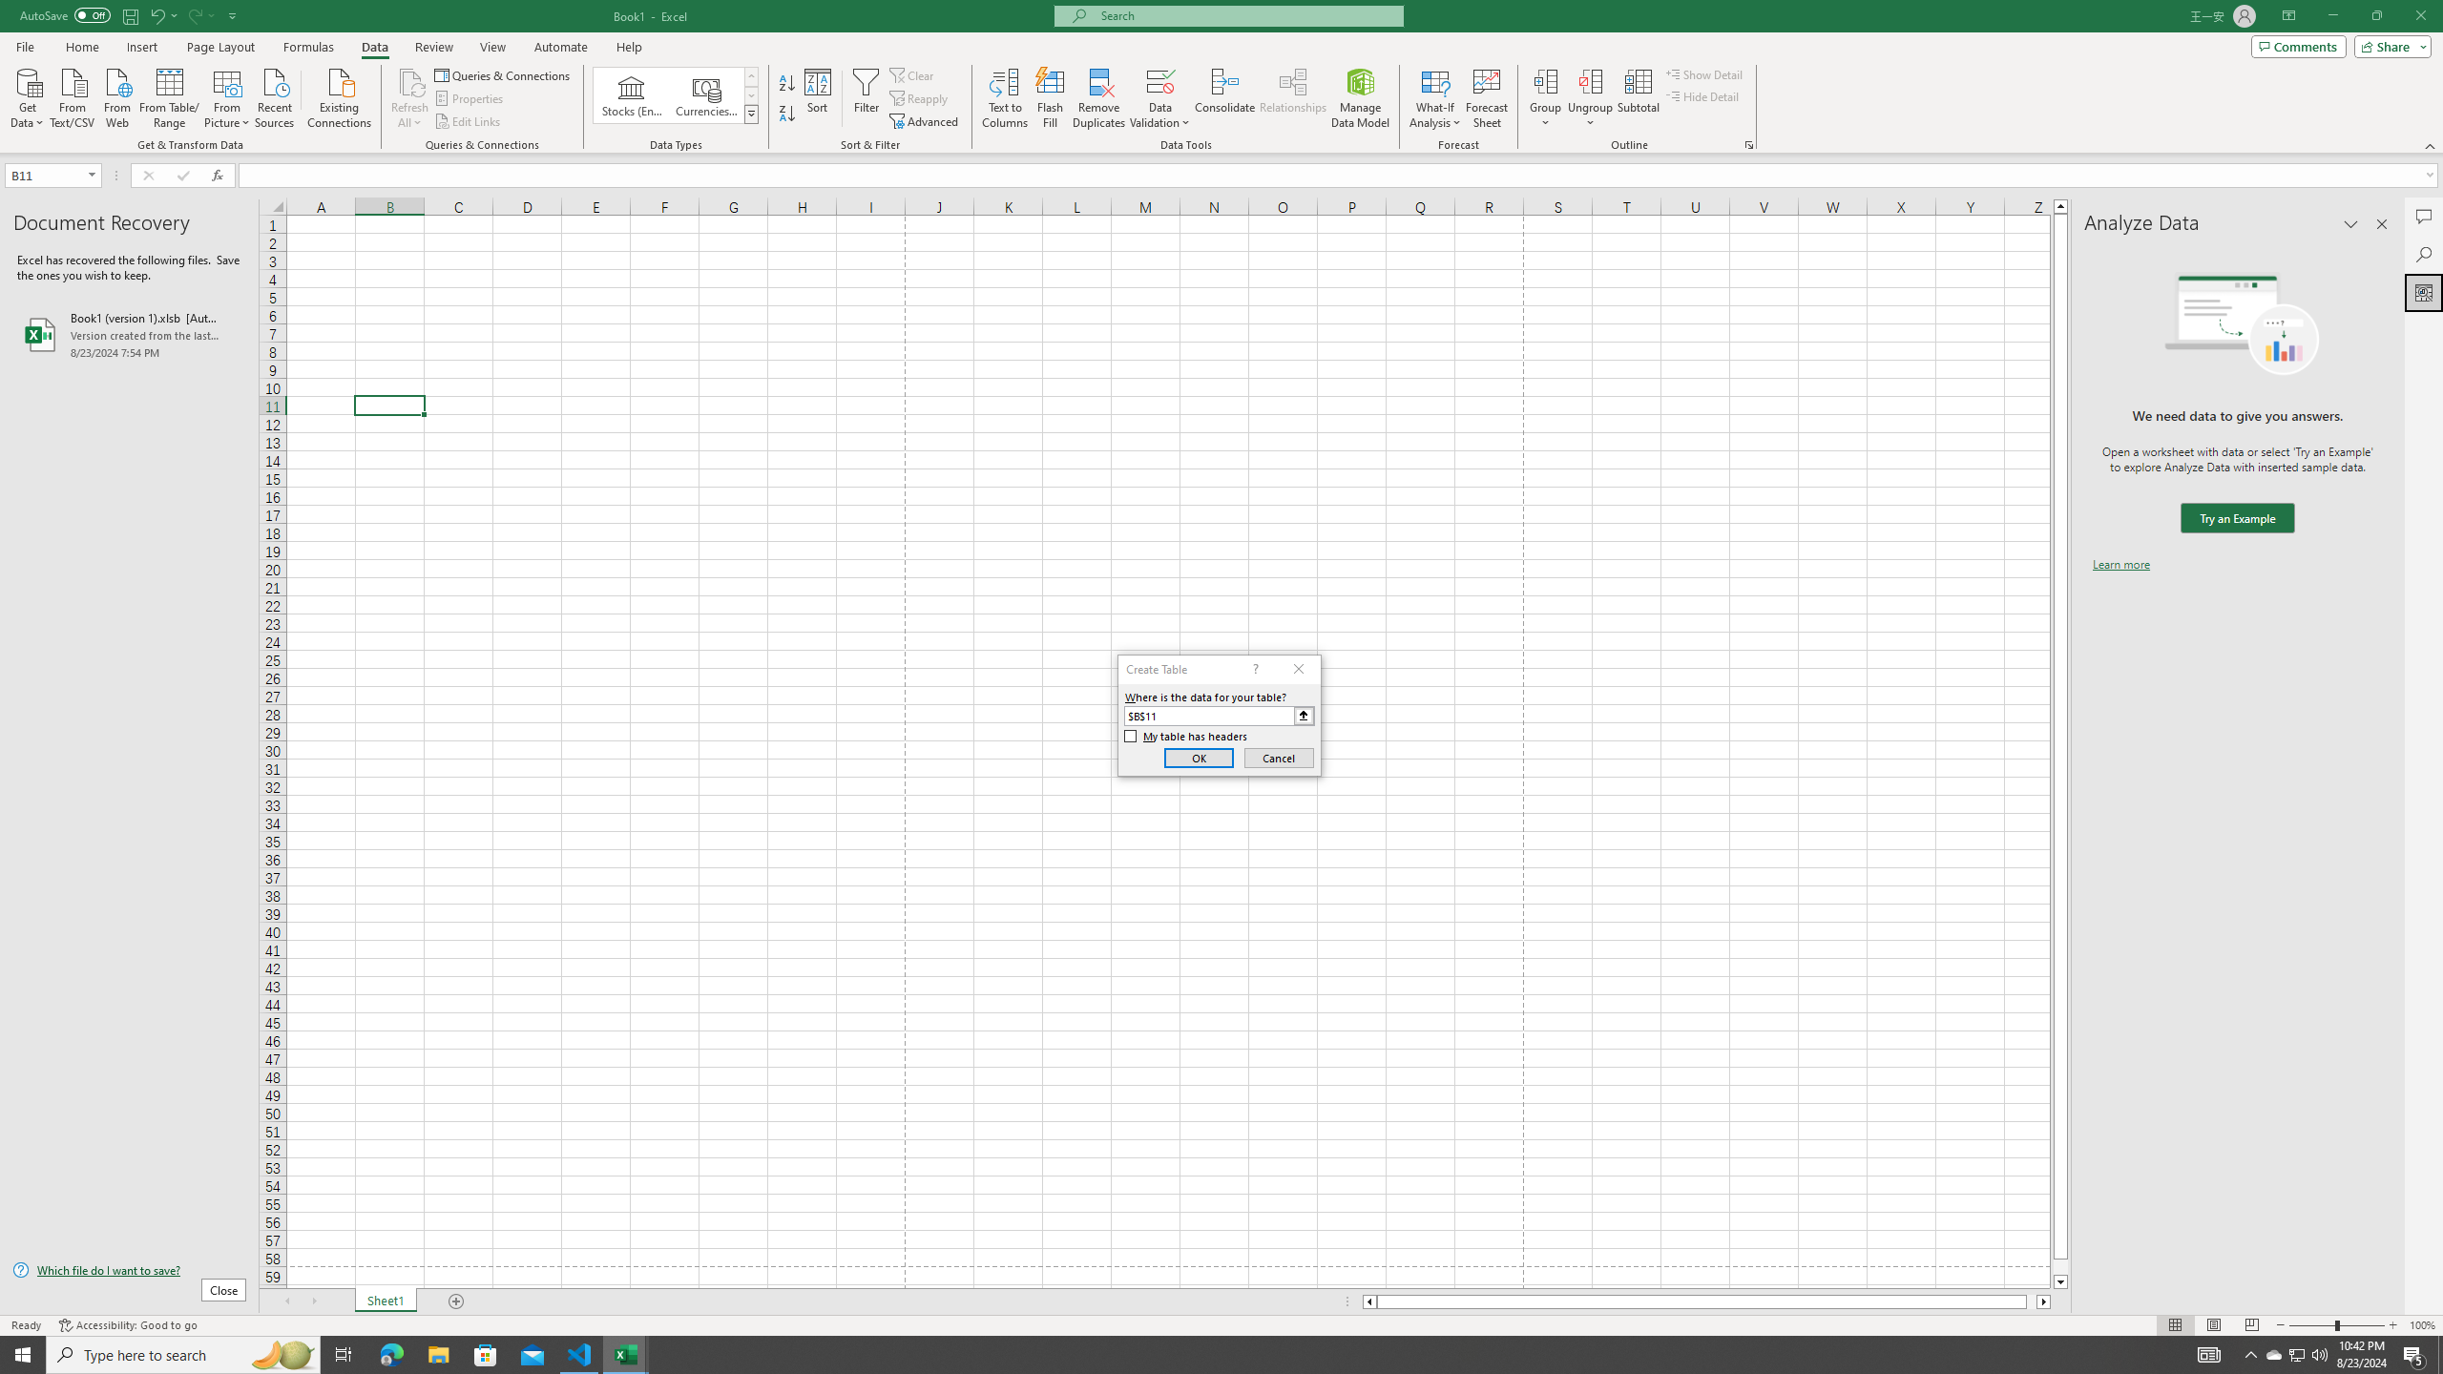  What do you see at coordinates (458, 1301) in the screenshot?
I see `Add Sheet` at bounding box center [458, 1301].